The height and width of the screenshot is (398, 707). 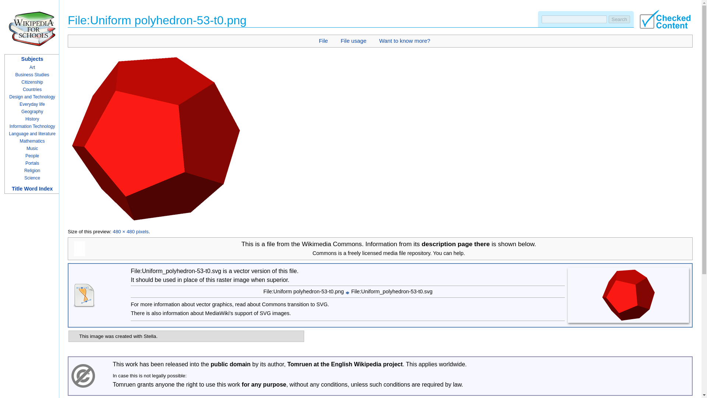 What do you see at coordinates (32, 89) in the screenshot?
I see `Countries` at bounding box center [32, 89].